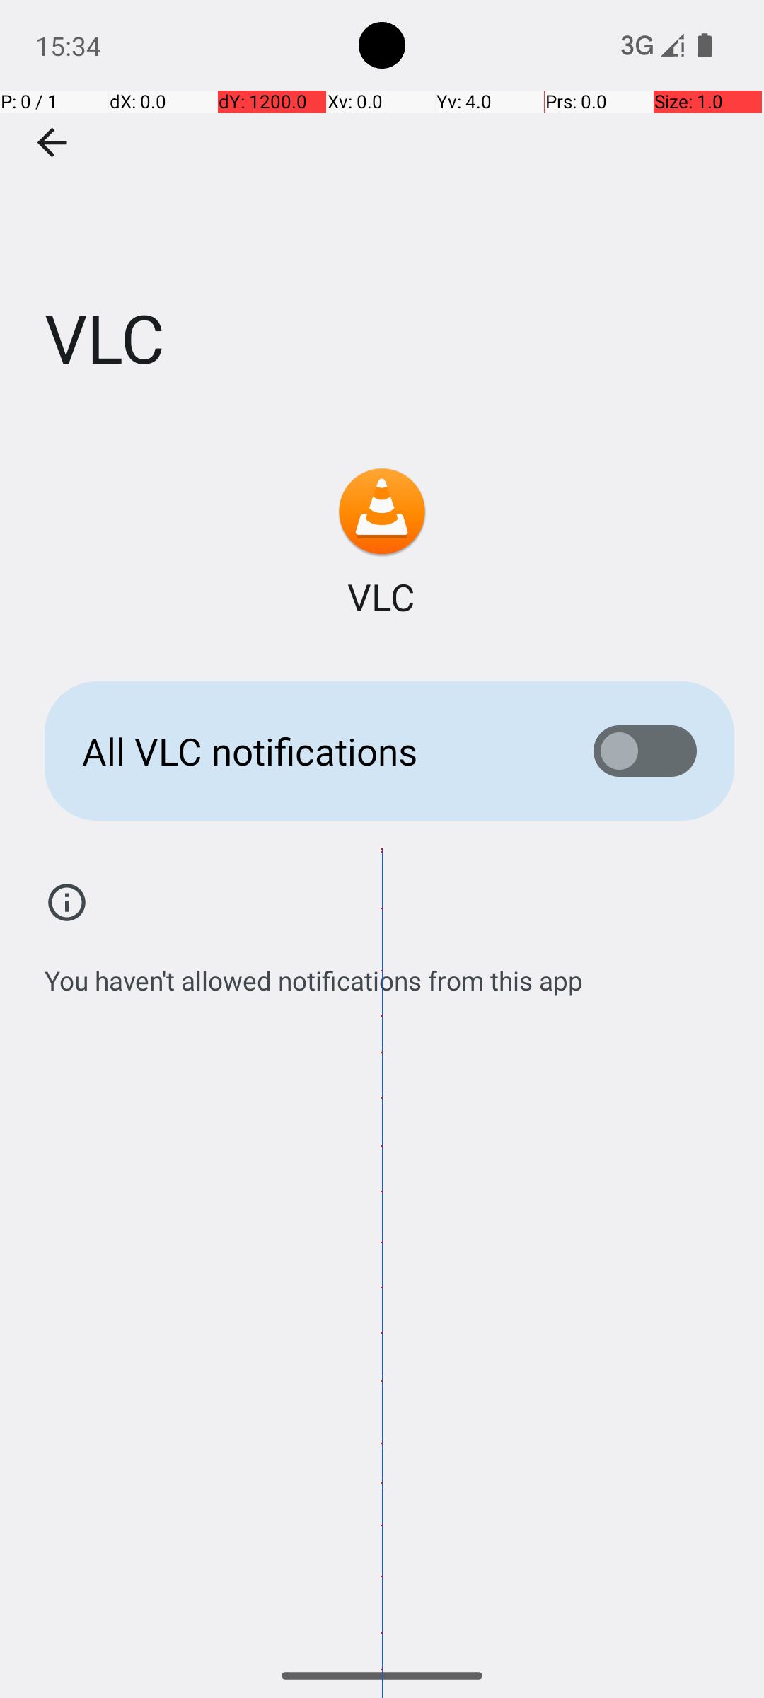 This screenshot has width=764, height=1698. What do you see at coordinates (314, 973) in the screenshot?
I see `You haven't allowed notifications from this app` at bounding box center [314, 973].